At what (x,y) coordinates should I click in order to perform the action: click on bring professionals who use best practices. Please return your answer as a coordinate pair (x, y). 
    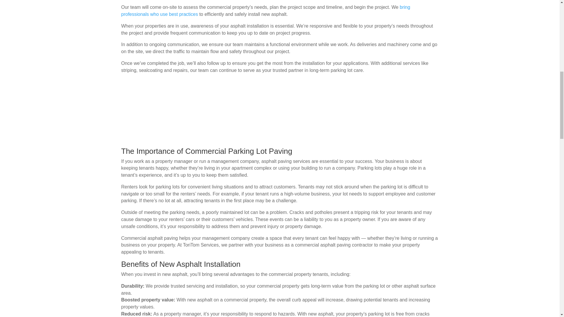
    Looking at the image, I should click on (266, 11).